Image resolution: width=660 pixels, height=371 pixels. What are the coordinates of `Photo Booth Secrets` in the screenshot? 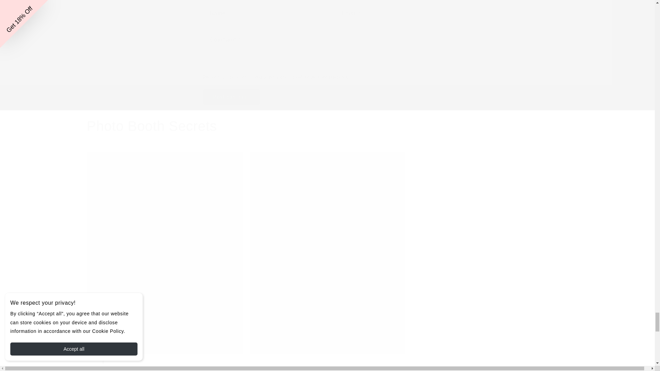 It's located at (151, 126).